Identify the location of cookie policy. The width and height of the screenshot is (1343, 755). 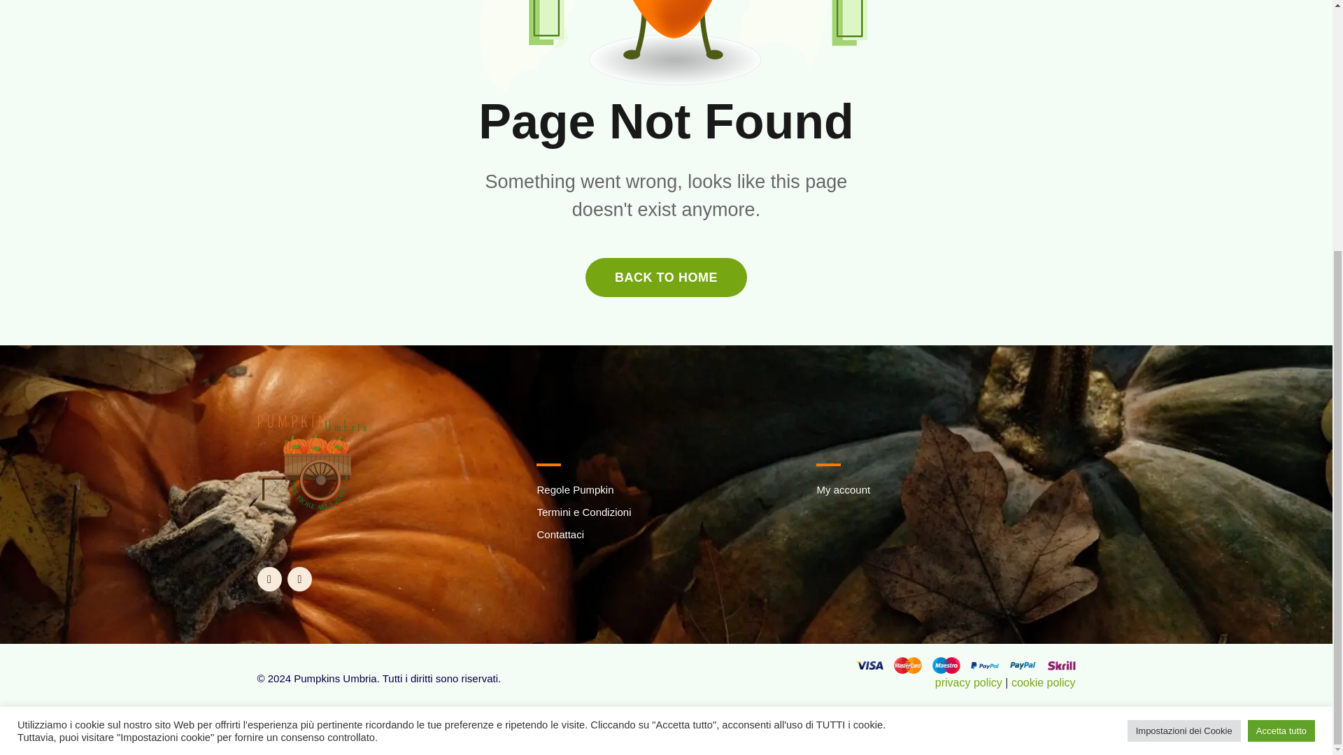
(1043, 682).